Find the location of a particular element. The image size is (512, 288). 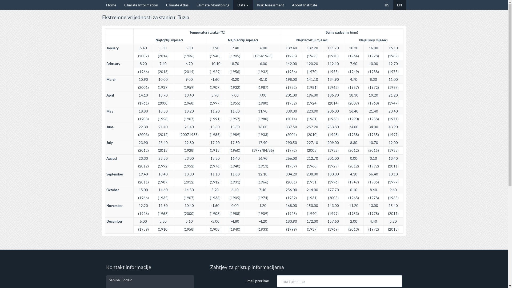

BS is located at coordinates (387, 5).